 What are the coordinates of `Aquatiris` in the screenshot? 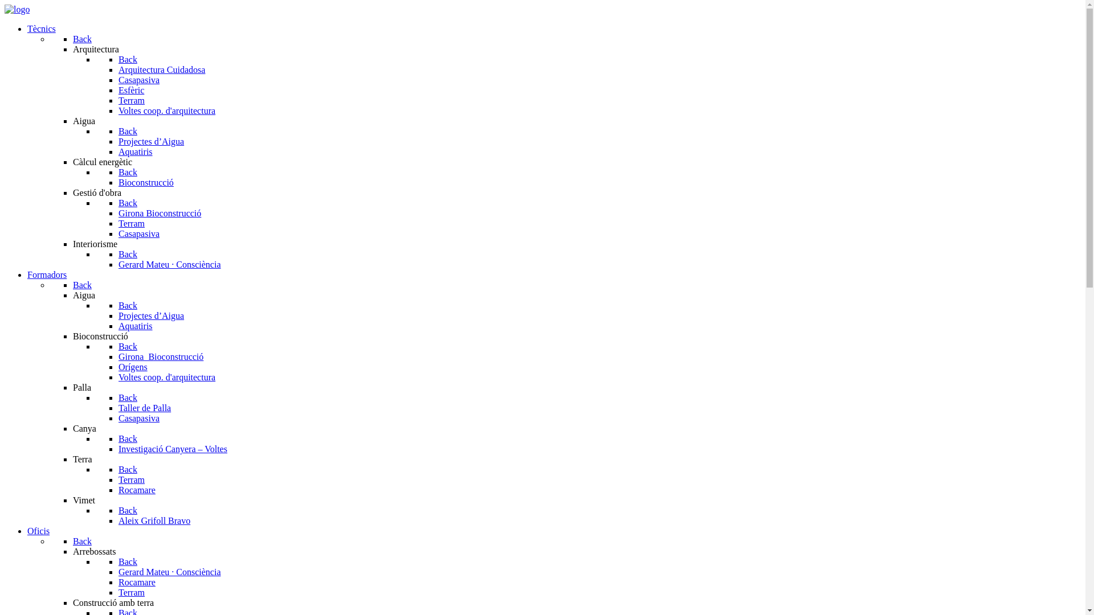 It's located at (136, 326).